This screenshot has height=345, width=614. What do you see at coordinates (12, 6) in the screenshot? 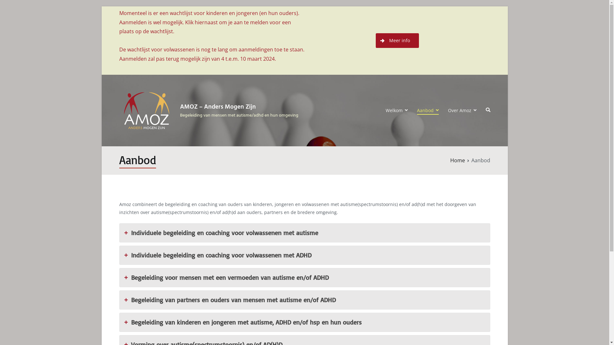
I see `Zoeken` at bounding box center [12, 6].